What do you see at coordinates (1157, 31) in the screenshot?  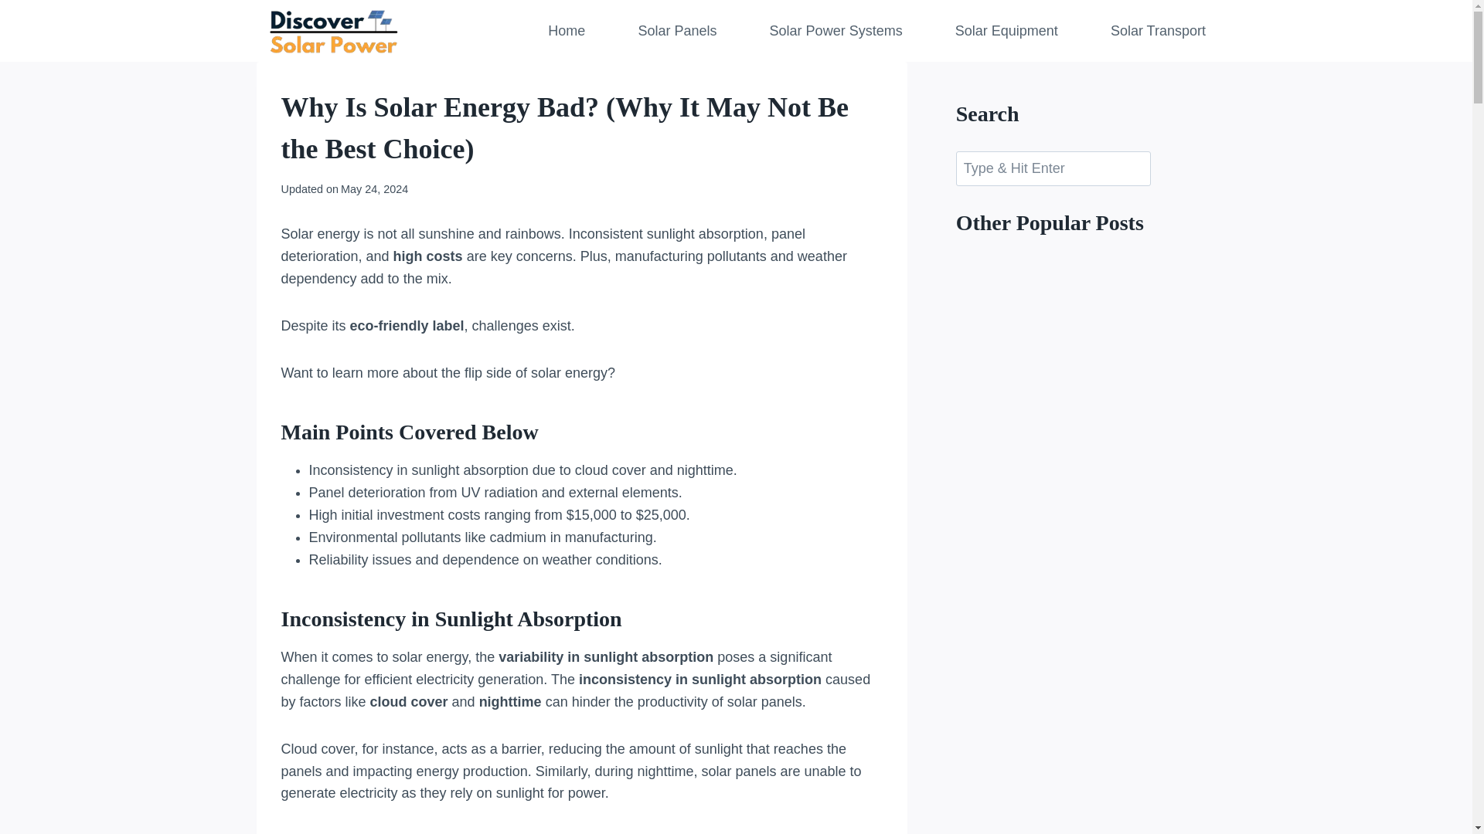 I see `Solar Transport` at bounding box center [1157, 31].